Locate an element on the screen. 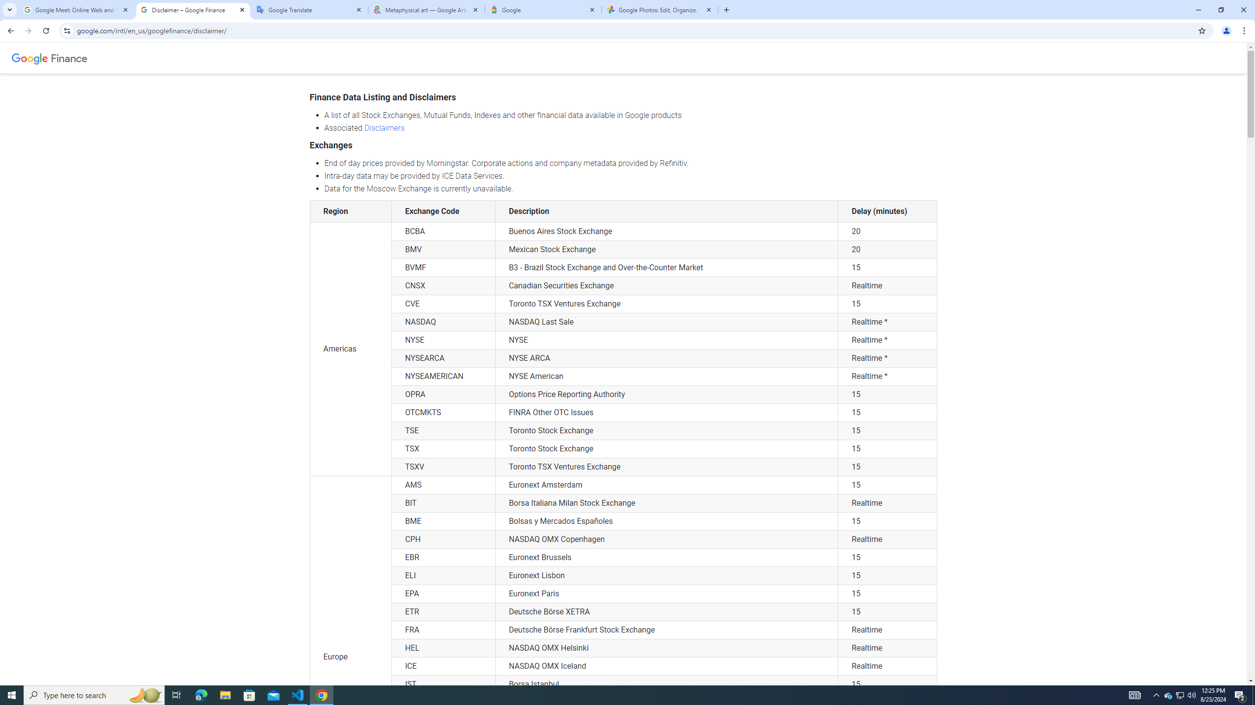 This screenshot has height=705, width=1255. BVMF is located at coordinates (443, 267).